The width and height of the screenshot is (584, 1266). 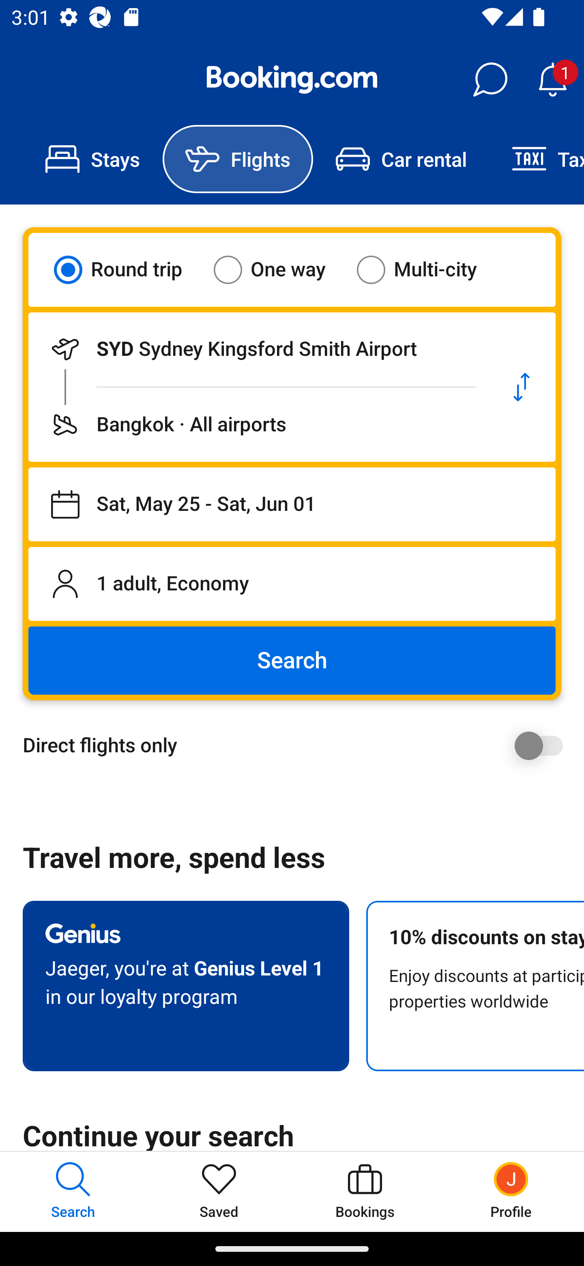 I want to click on Bookings, so click(x=365, y=1191).